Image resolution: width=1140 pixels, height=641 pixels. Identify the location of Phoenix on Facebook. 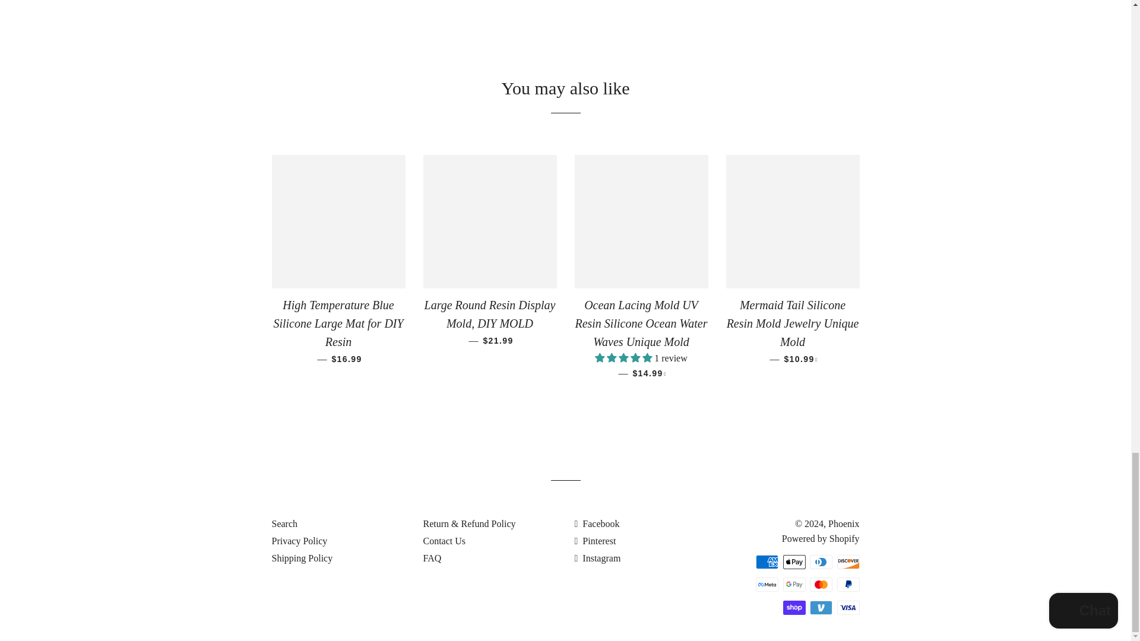
(597, 523).